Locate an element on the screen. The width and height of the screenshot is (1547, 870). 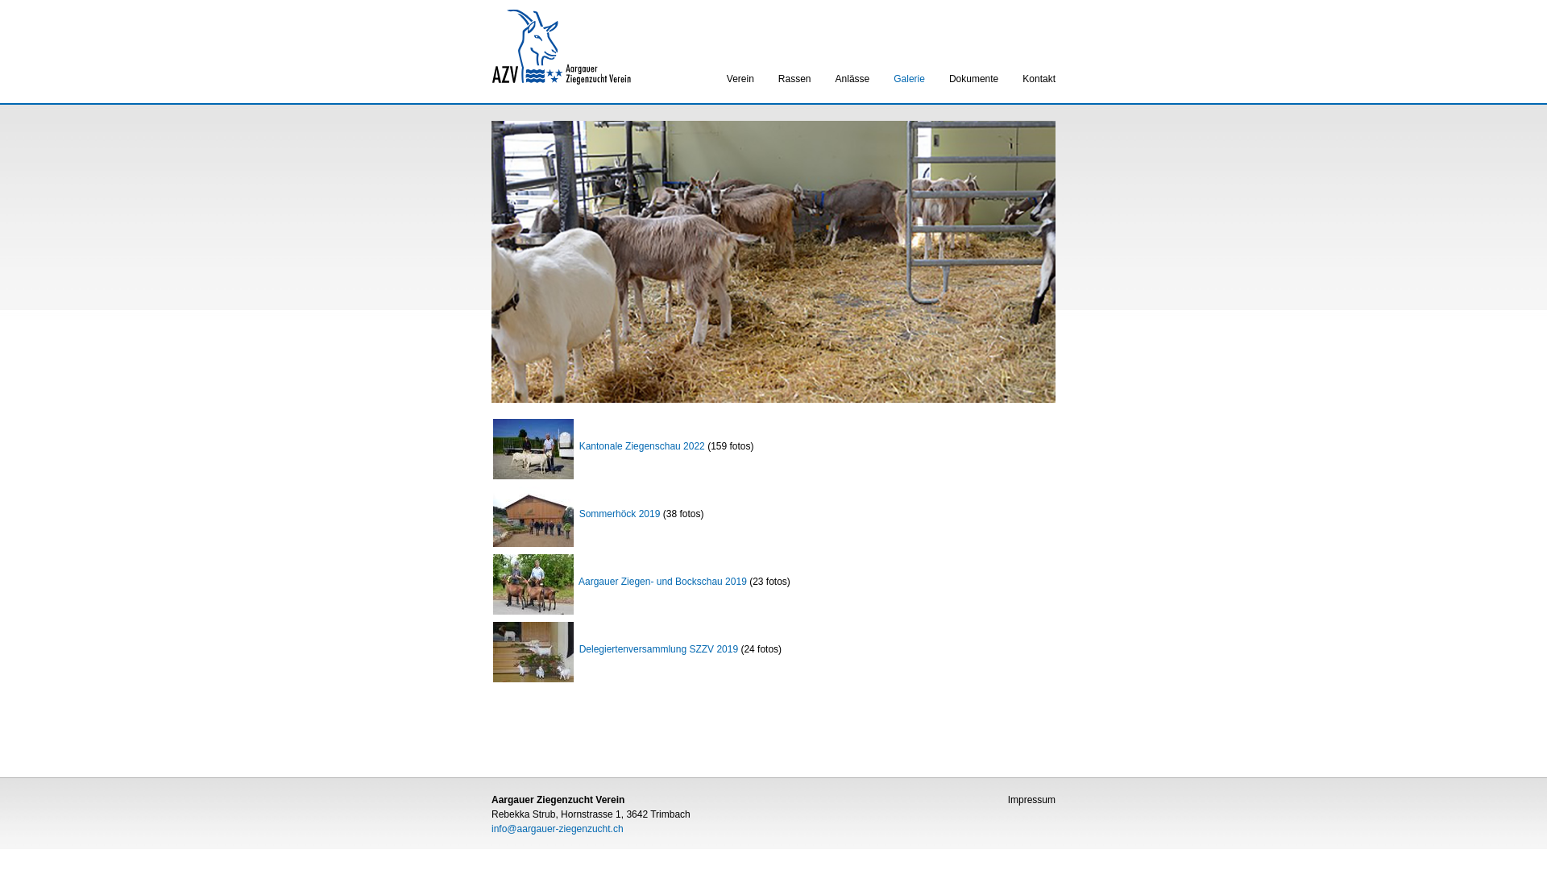
  Aargauer Ziegen- und Bockschau 2019 is located at coordinates (620, 581).